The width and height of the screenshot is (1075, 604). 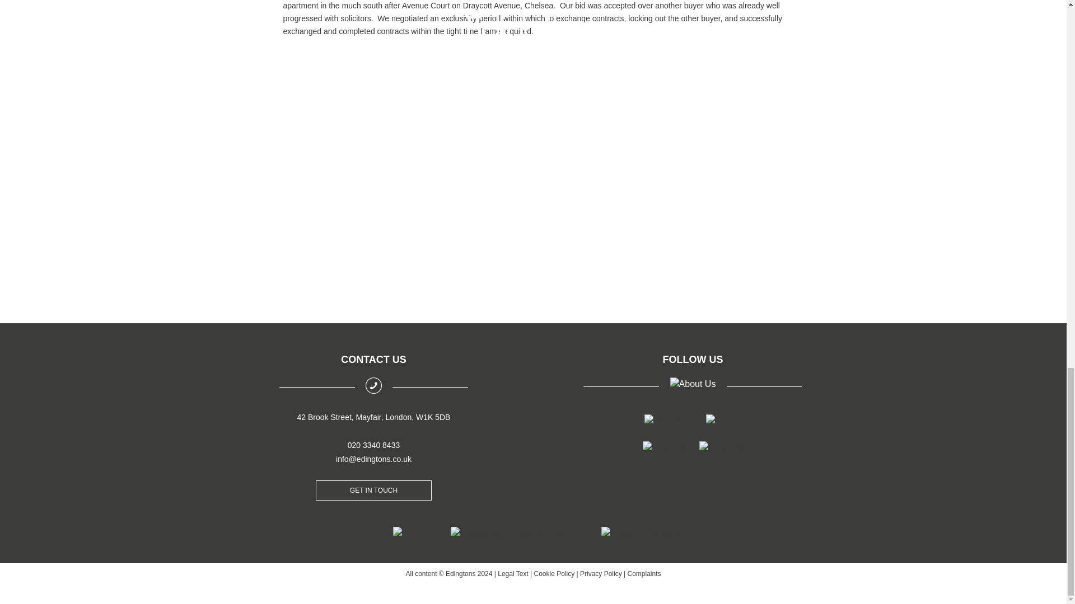 I want to click on Legal Text, so click(x=513, y=574).